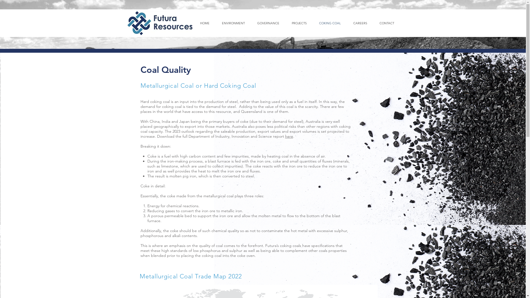 Image resolution: width=530 pixels, height=298 pixels. Describe the element at coordinates (234, 23) in the screenshot. I see `ENVIRONMENT` at that location.